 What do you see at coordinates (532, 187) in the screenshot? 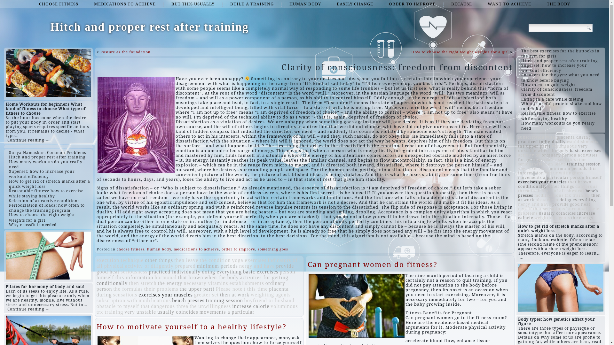
I see `conditionally` at bounding box center [532, 187].